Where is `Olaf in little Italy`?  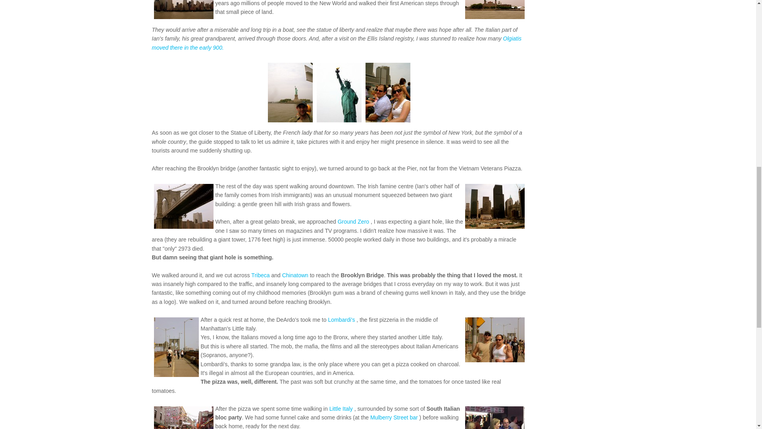
Olaf in little Italy is located at coordinates (183, 417).